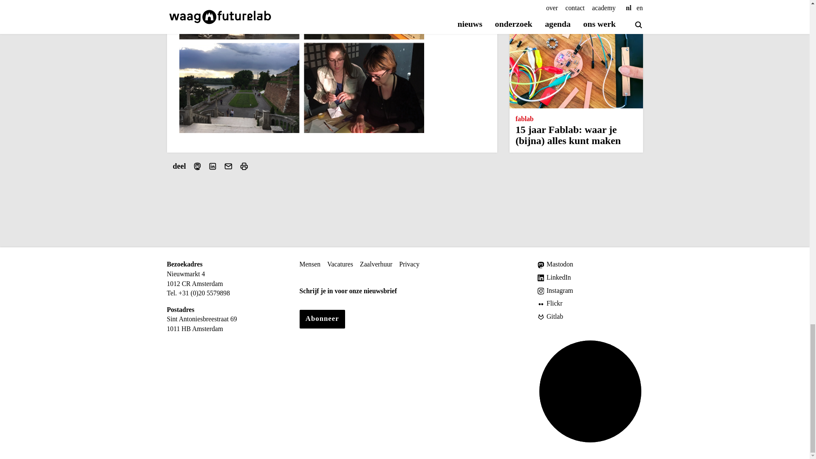 This screenshot has height=459, width=816. What do you see at coordinates (310, 264) in the screenshot?
I see `Mensen` at bounding box center [310, 264].